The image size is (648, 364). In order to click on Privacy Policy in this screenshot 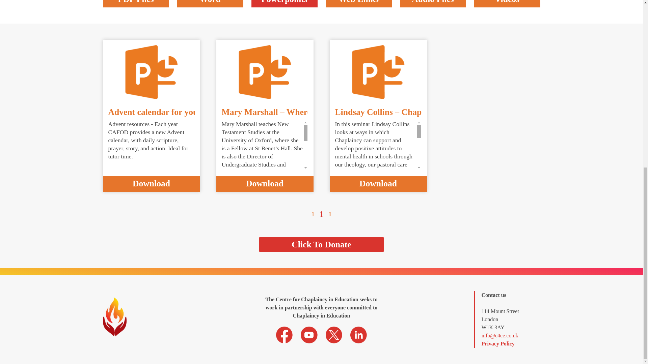, I will do `click(498, 343)`.